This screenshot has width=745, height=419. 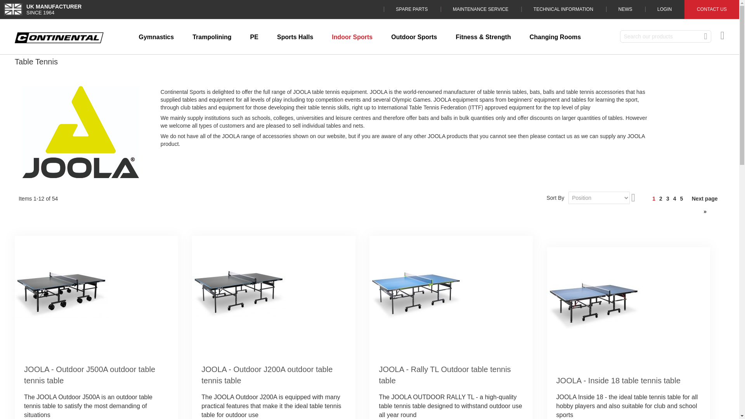 I want to click on Next, so click(x=705, y=205).